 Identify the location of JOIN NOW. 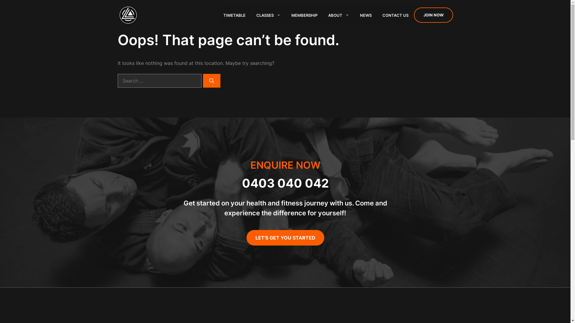
(434, 15).